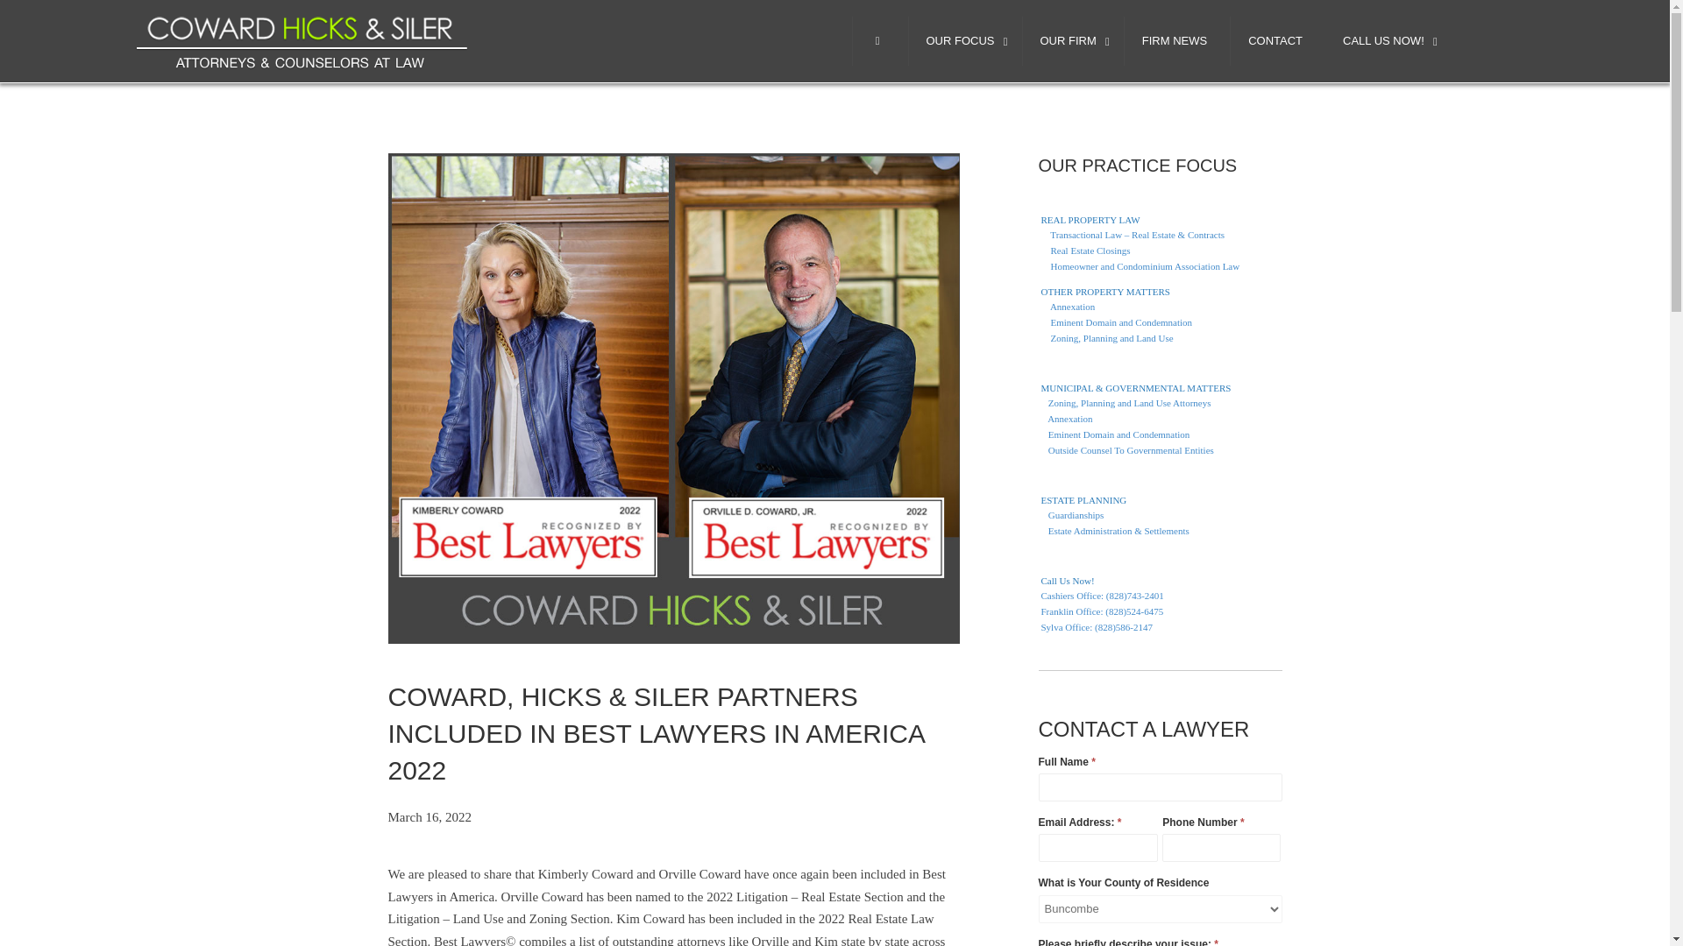 This screenshot has width=1683, height=946. Describe the element at coordinates (1159, 322) in the screenshot. I see `    Eminent Domain and Condemnation` at that location.